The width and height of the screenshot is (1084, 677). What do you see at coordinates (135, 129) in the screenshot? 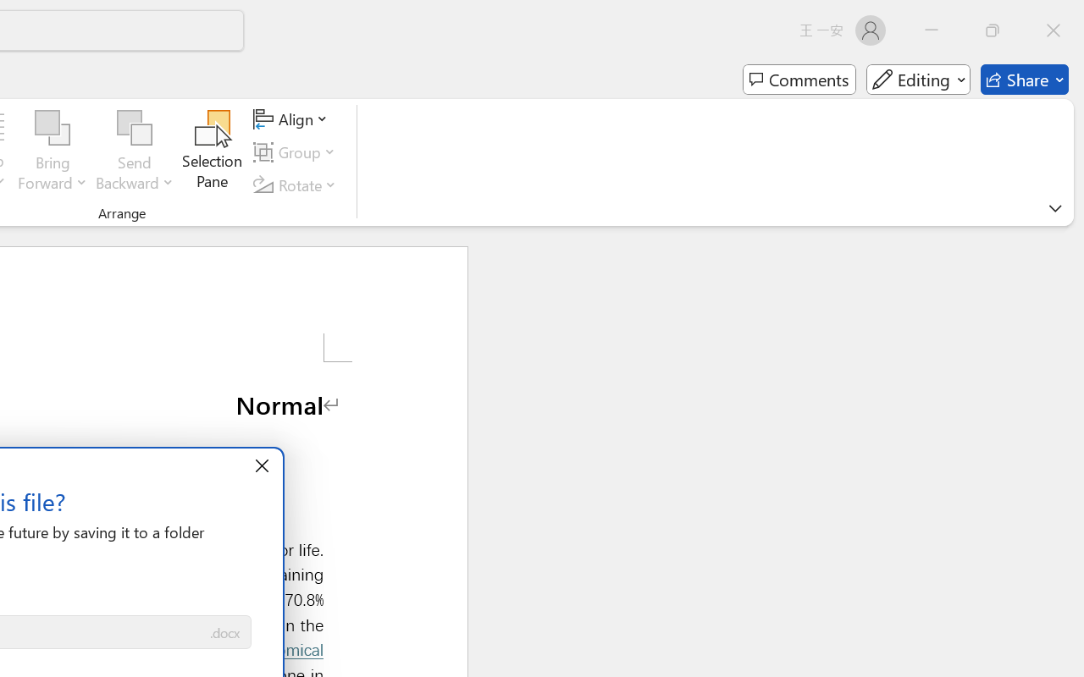
I see `Send Backward` at bounding box center [135, 129].